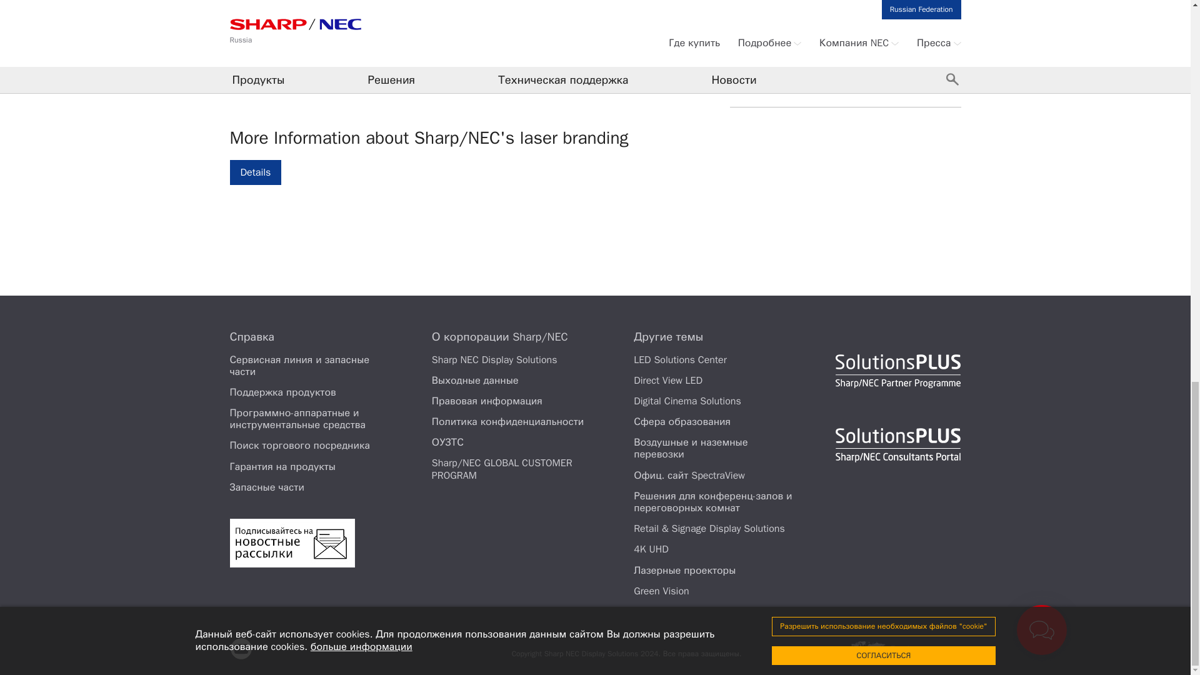 This screenshot has width=1200, height=675. What do you see at coordinates (241, 649) in the screenshot?
I see `Sharp NEC YouTube channel` at bounding box center [241, 649].